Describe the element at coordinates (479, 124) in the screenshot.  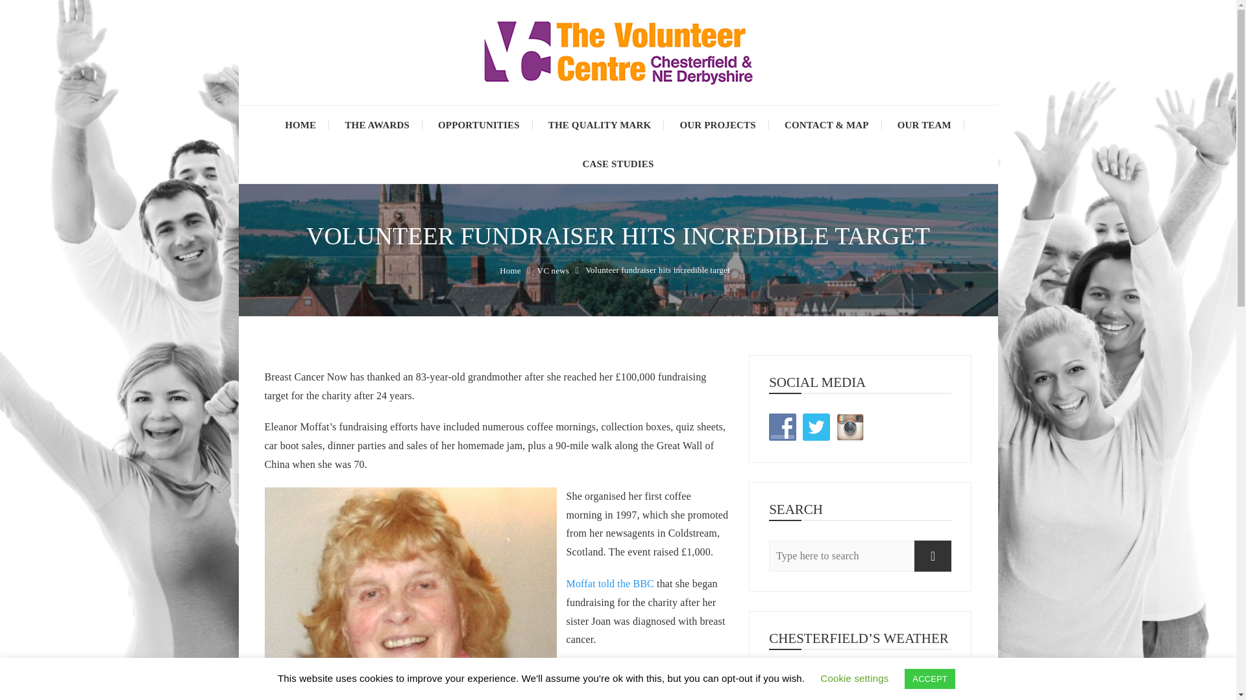
I see `OPPORTUNITIES` at that location.